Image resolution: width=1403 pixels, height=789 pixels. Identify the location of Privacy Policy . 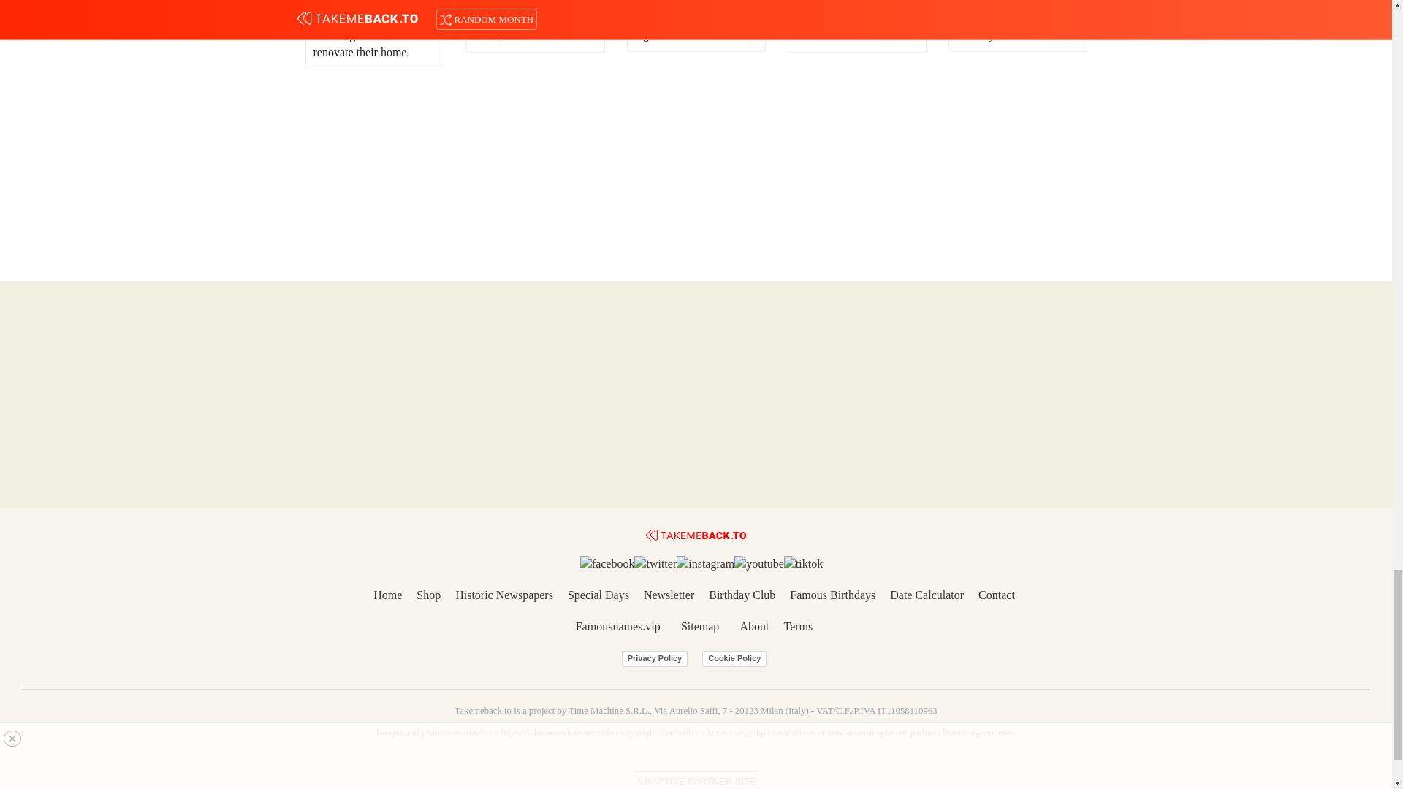
(655, 659).